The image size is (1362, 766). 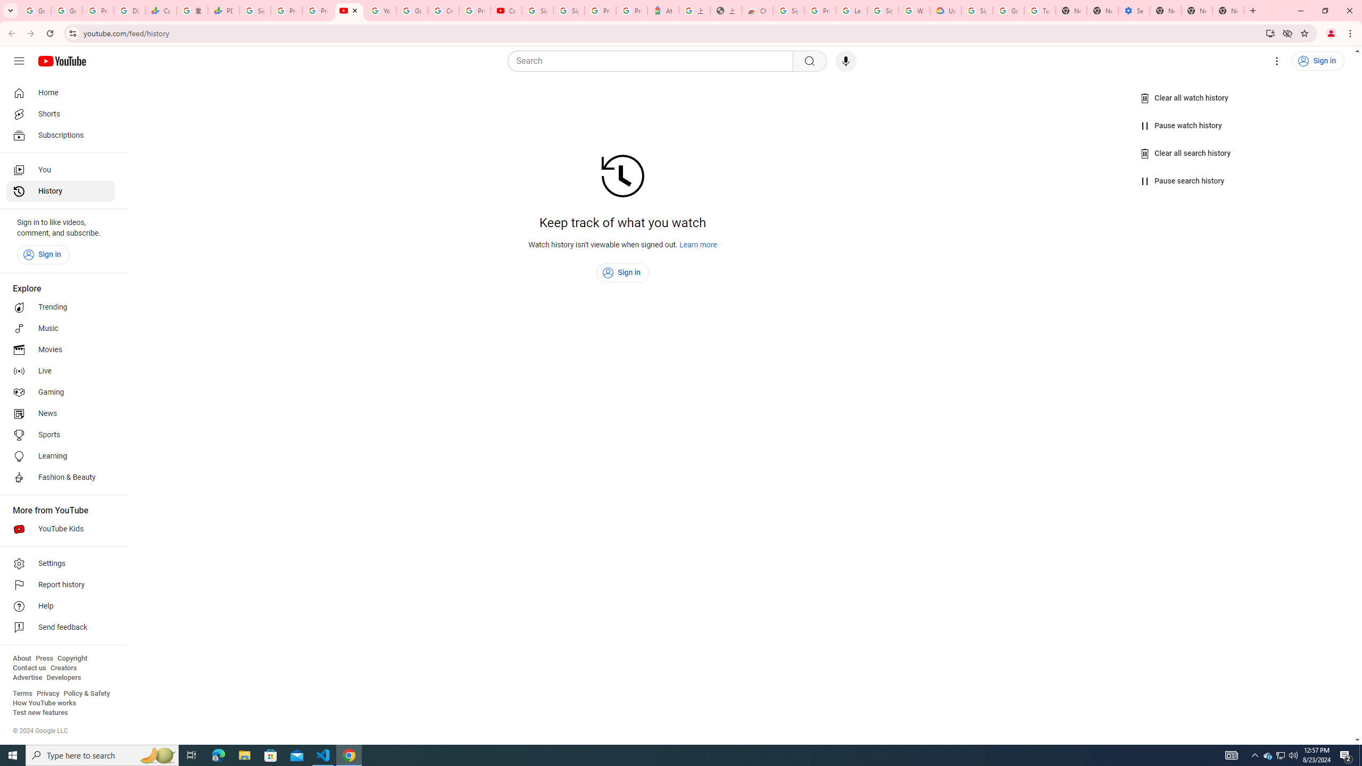 I want to click on Pause search history, so click(x=1182, y=181).